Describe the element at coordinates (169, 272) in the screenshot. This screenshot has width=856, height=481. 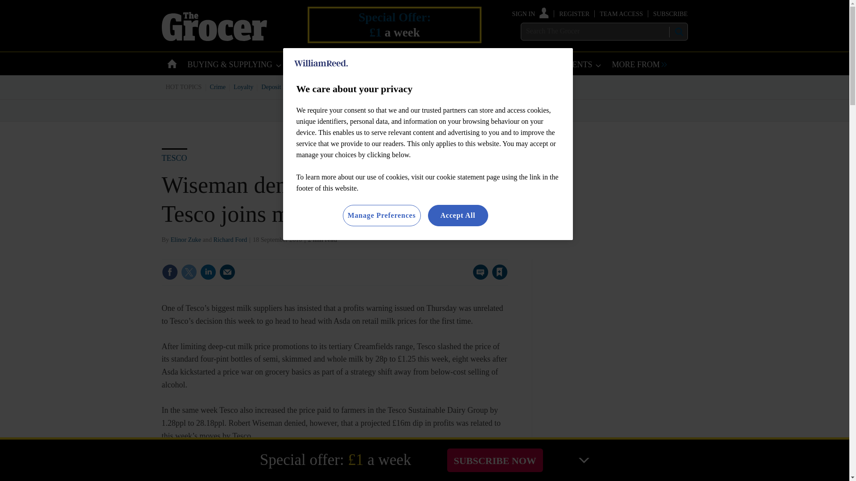
I see `Share this on Facebook` at that location.